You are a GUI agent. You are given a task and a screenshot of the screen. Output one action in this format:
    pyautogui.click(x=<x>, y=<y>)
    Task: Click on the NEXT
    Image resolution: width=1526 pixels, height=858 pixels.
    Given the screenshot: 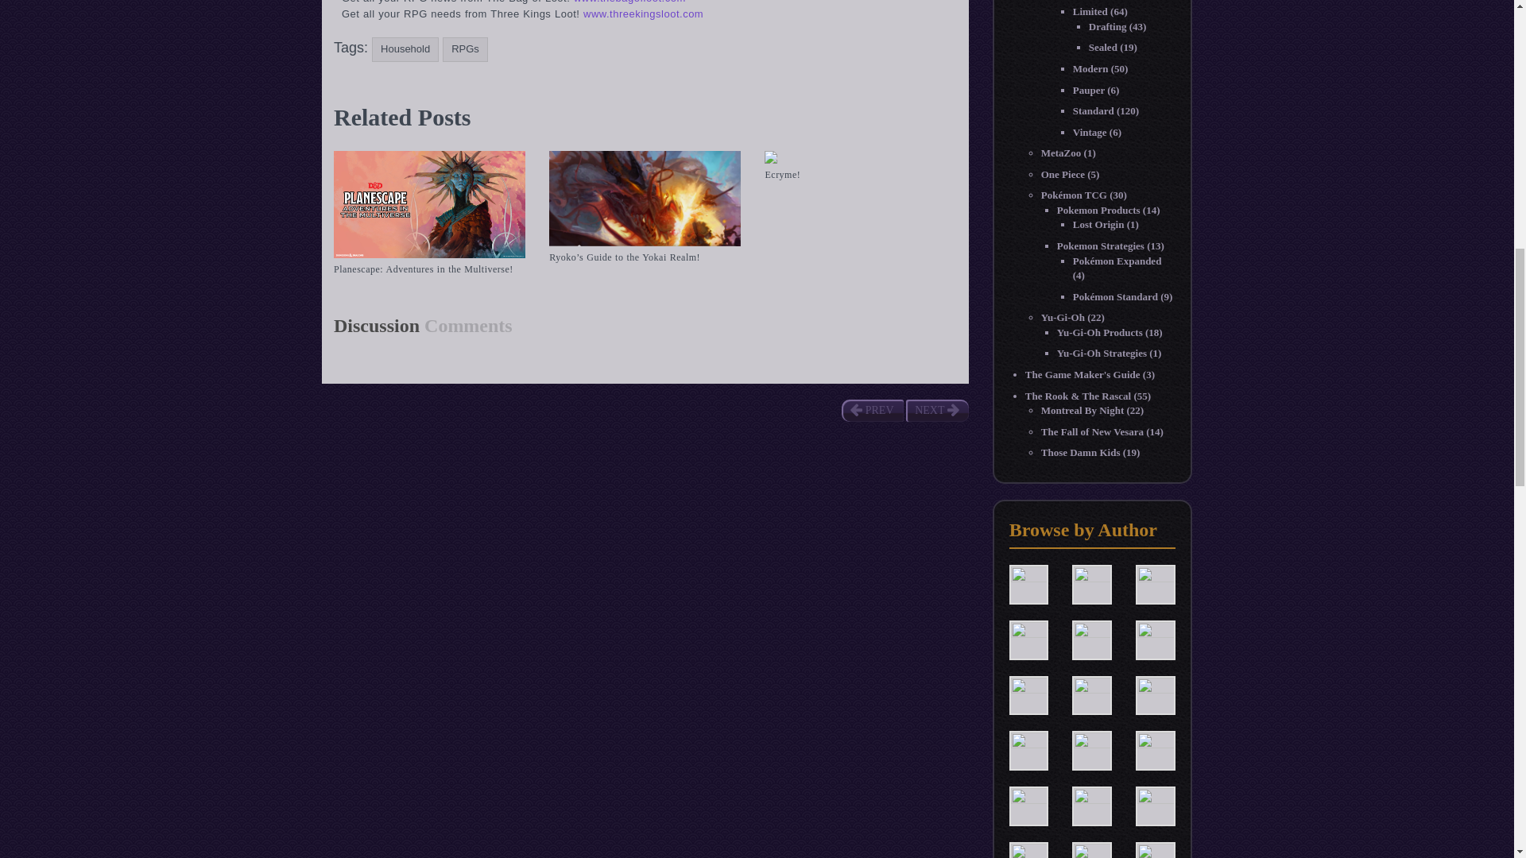 What is the action you would take?
    pyautogui.click(x=936, y=411)
    